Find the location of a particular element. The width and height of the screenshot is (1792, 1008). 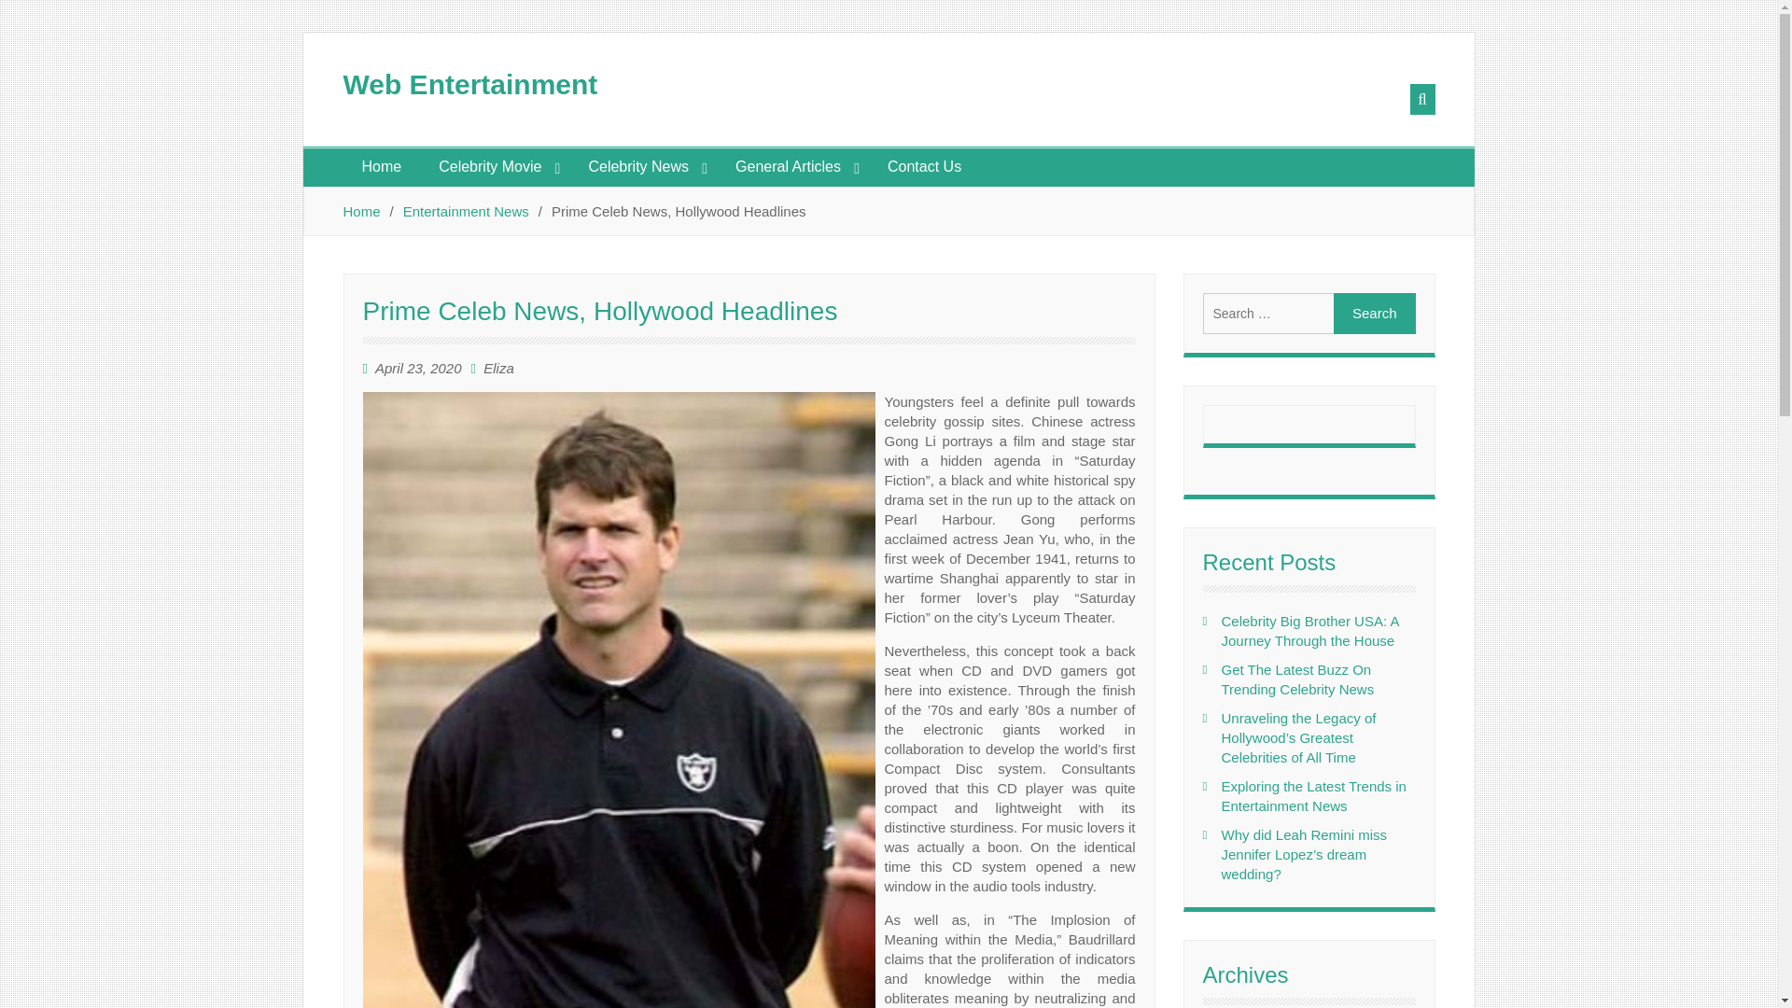

Web Entertainment is located at coordinates (470, 84).